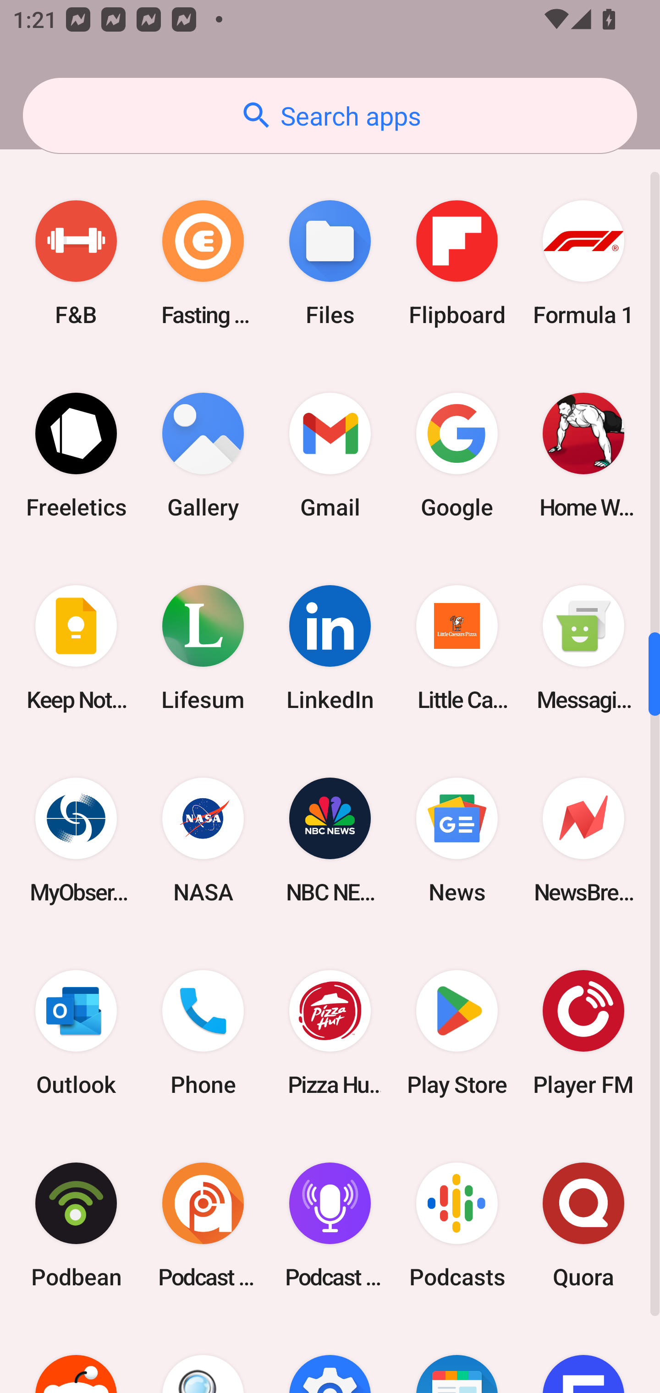 The height and width of the screenshot is (1393, 660). Describe the element at coordinates (203, 455) in the screenshot. I see `Gallery` at that location.